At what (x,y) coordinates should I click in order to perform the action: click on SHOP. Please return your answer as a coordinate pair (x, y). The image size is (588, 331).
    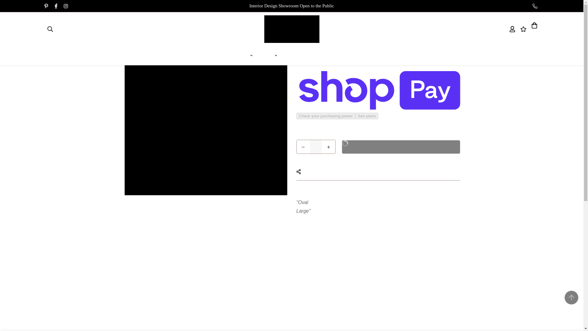
    Looking at the image, I should click on (250, 55).